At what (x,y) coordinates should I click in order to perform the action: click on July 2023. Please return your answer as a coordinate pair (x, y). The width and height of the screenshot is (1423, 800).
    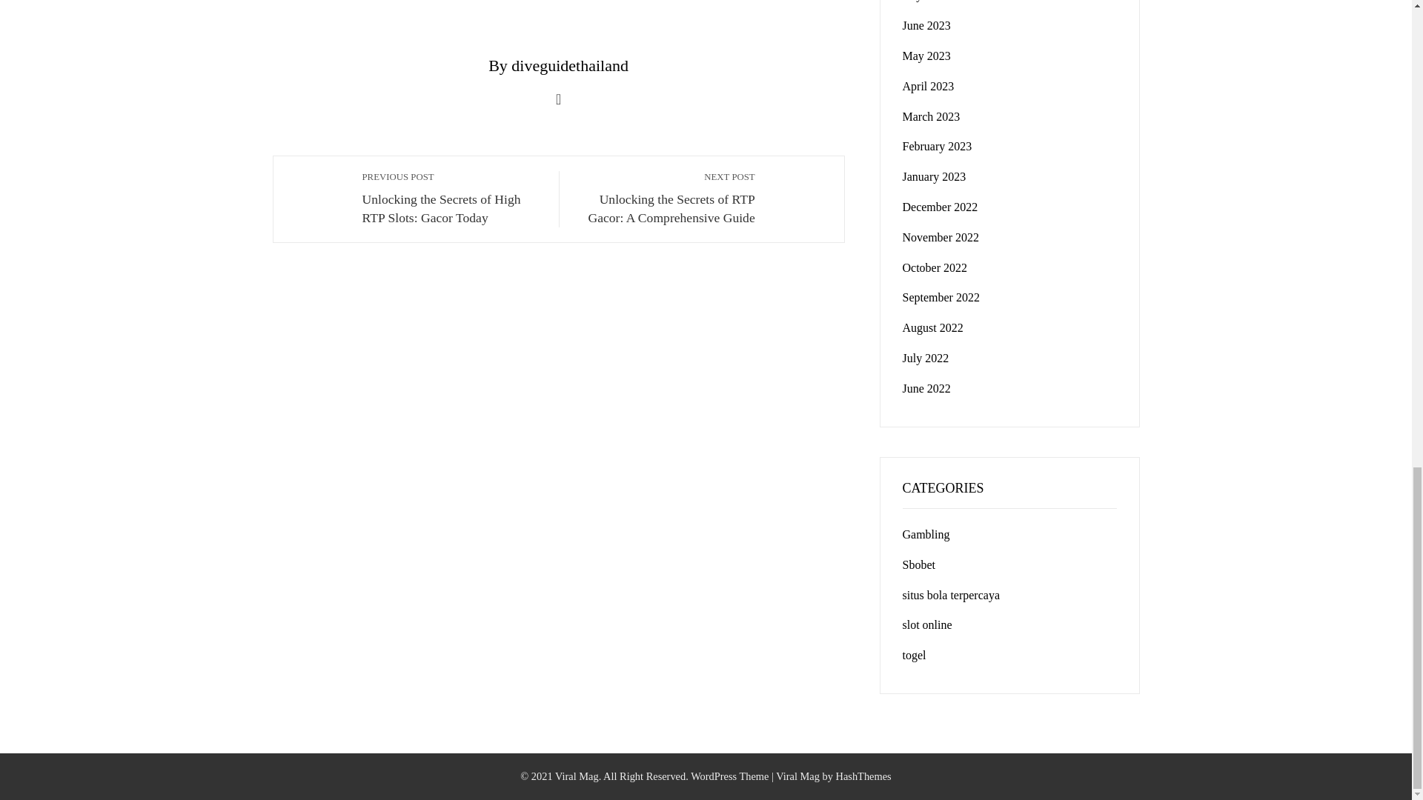
    Looking at the image, I should click on (925, 1).